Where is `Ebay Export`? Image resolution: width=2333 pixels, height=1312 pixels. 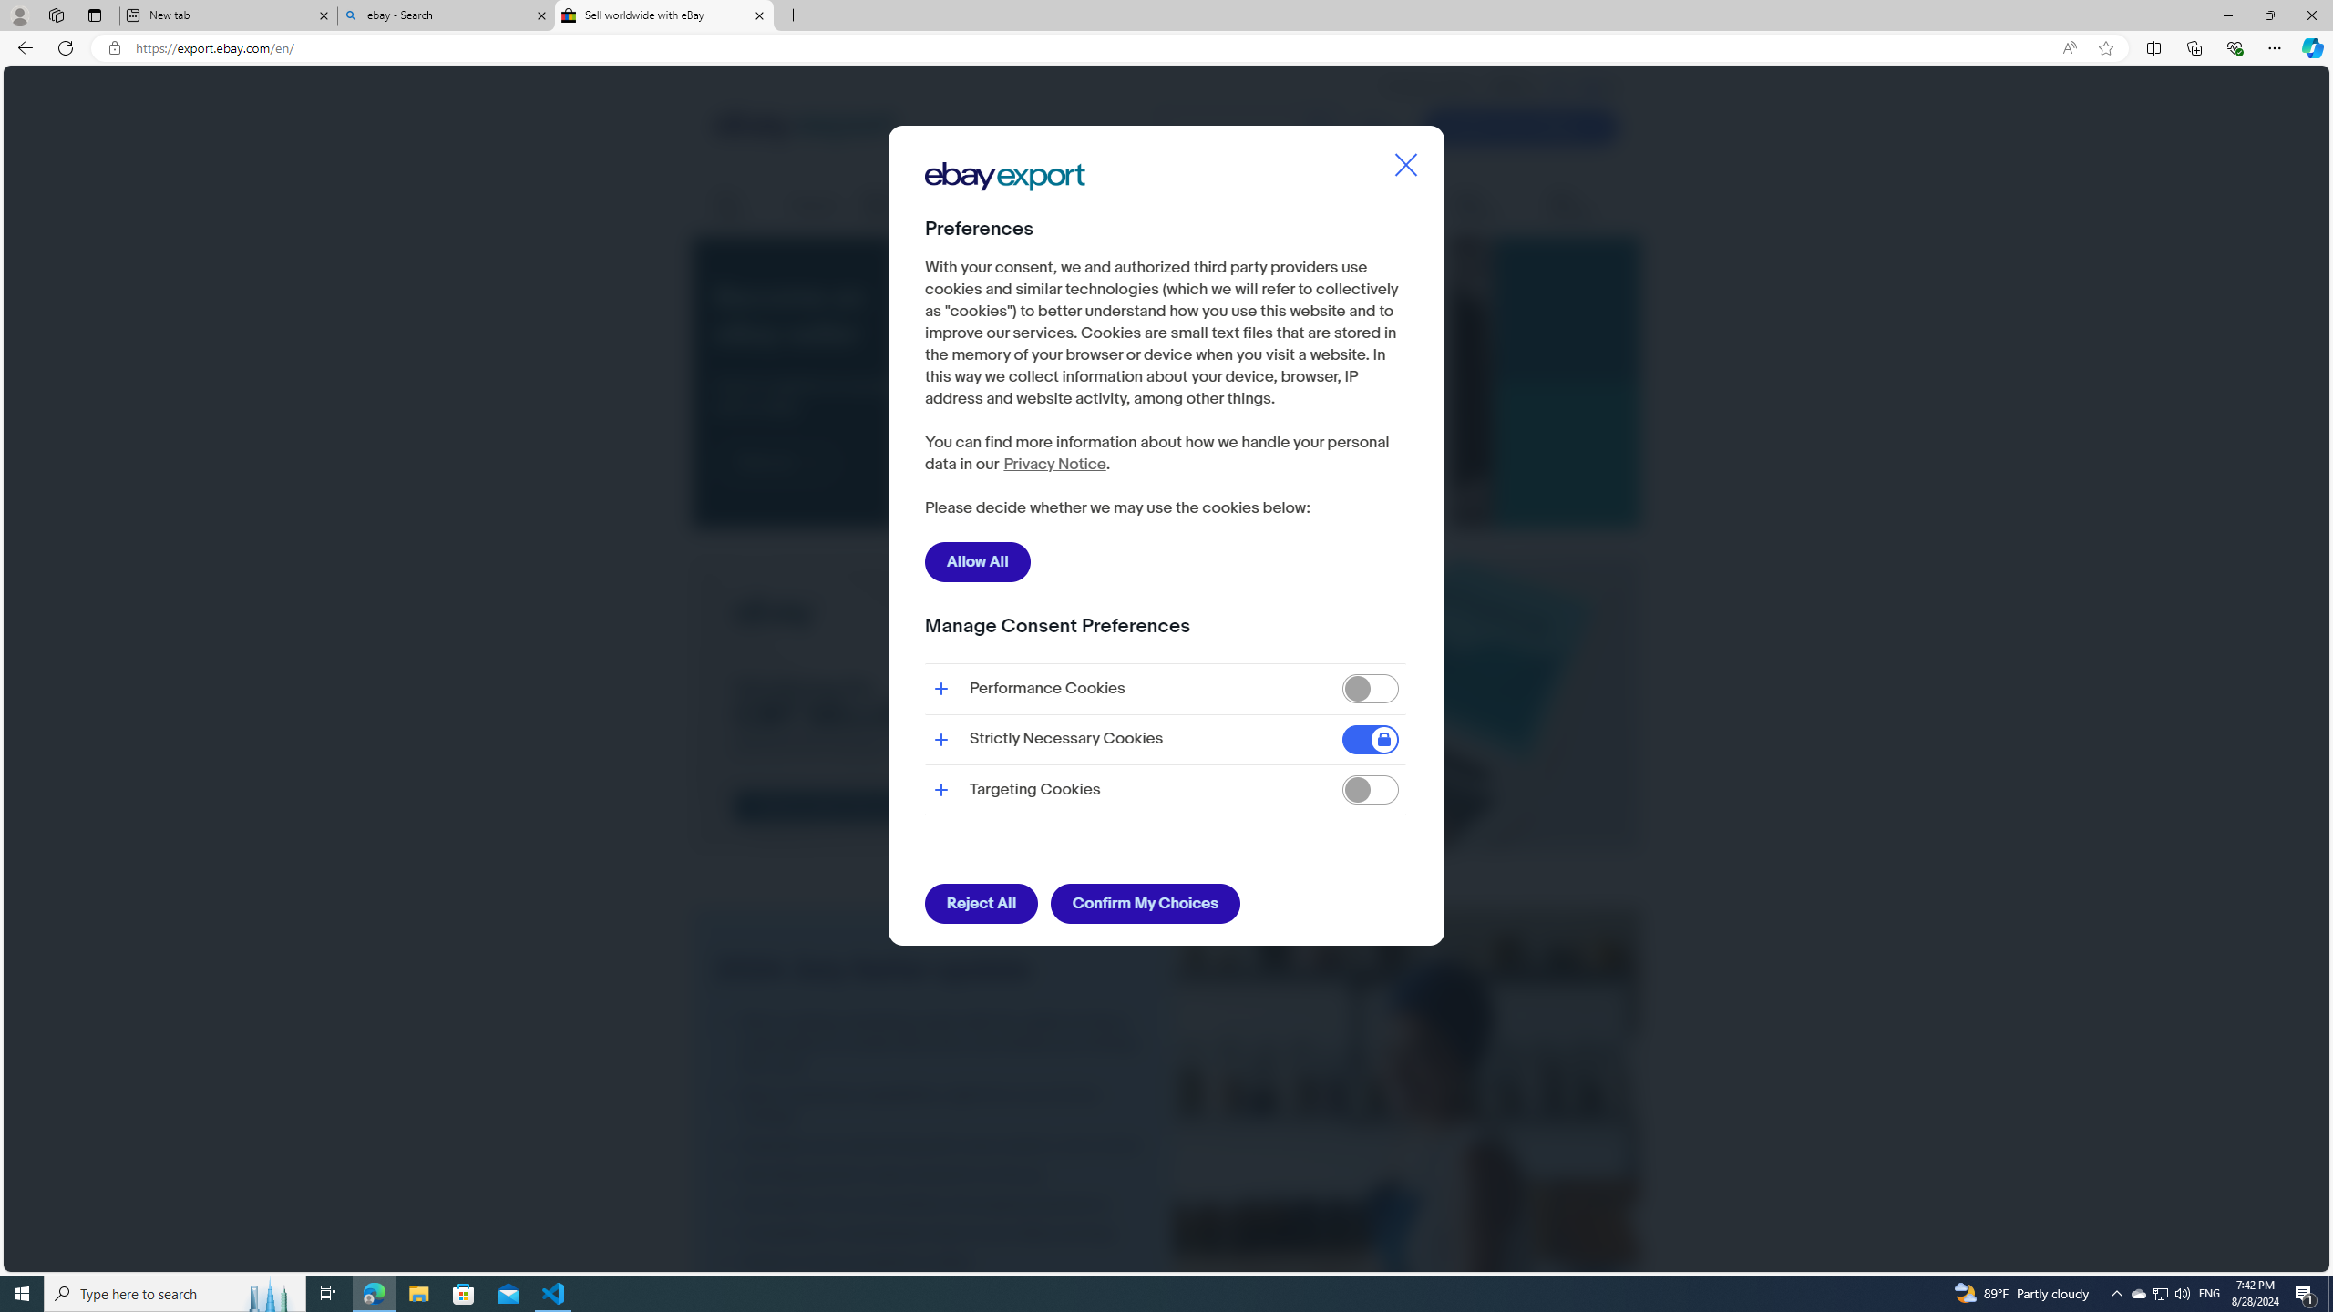
Ebay Export is located at coordinates (1012, 233).